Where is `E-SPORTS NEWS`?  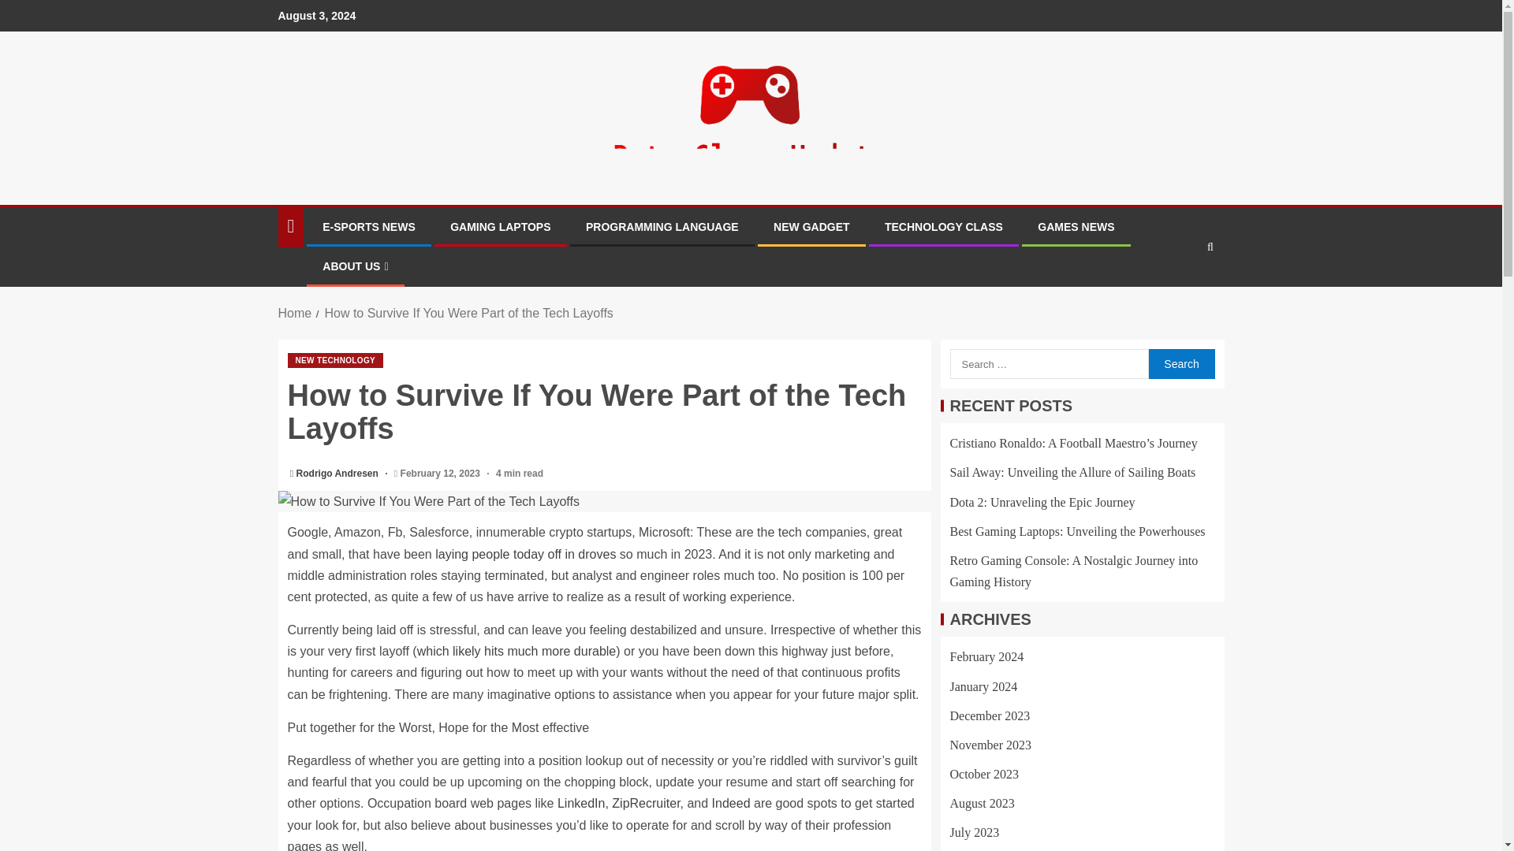 E-SPORTS NEWS is located at coordinates (368, 226).